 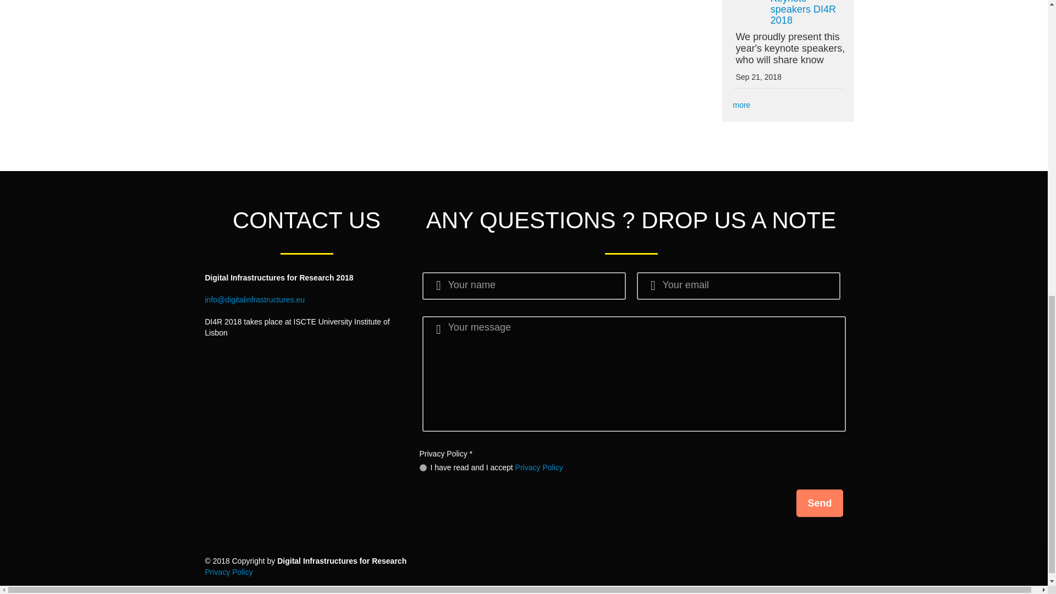 I want to click on Keynote speakers DI4R 2018, so click(x=803, y=13).